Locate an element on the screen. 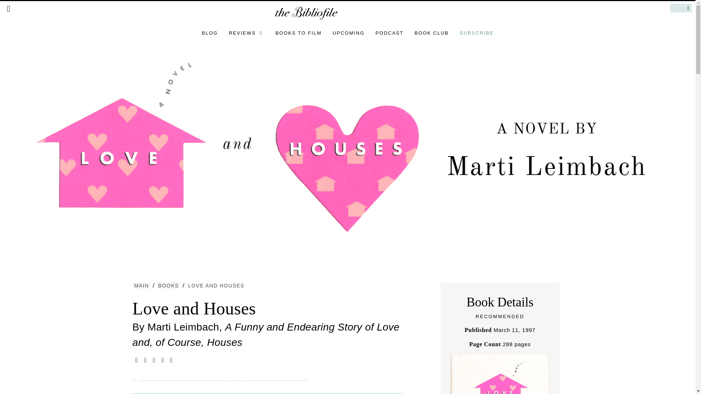 This screenshot has height=394, width=701. PODCAST is located at coordinates (390, 33).